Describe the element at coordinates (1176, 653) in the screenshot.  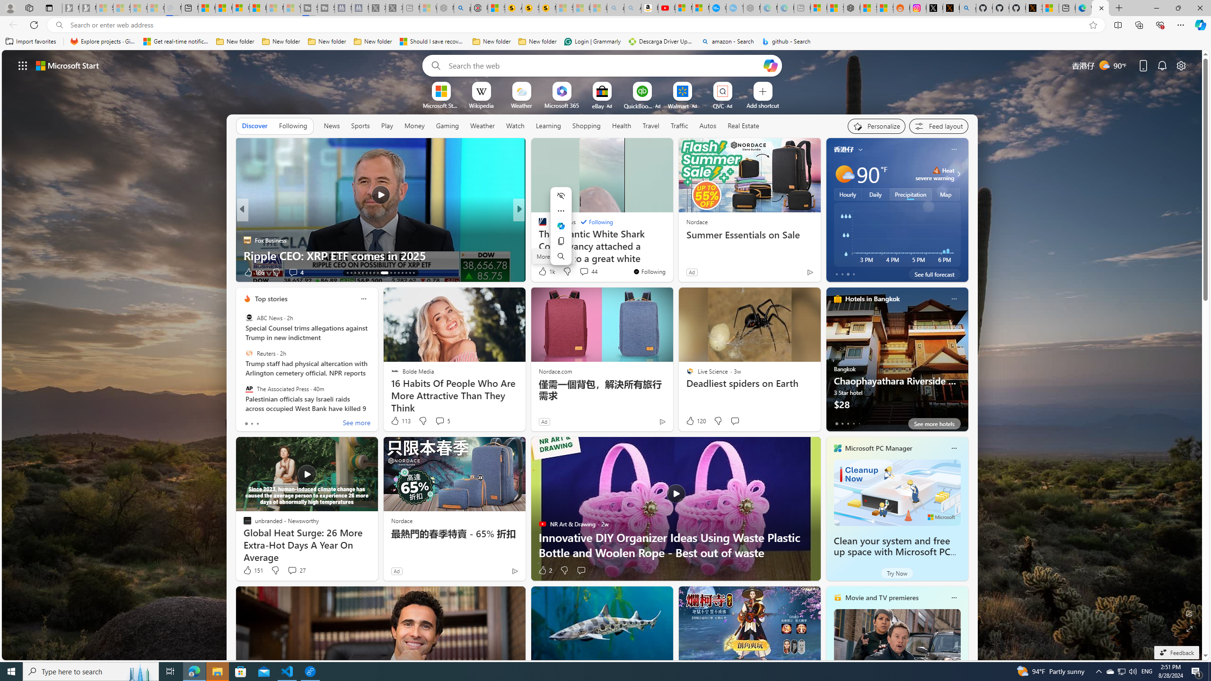
I see `Feedback` at that location.